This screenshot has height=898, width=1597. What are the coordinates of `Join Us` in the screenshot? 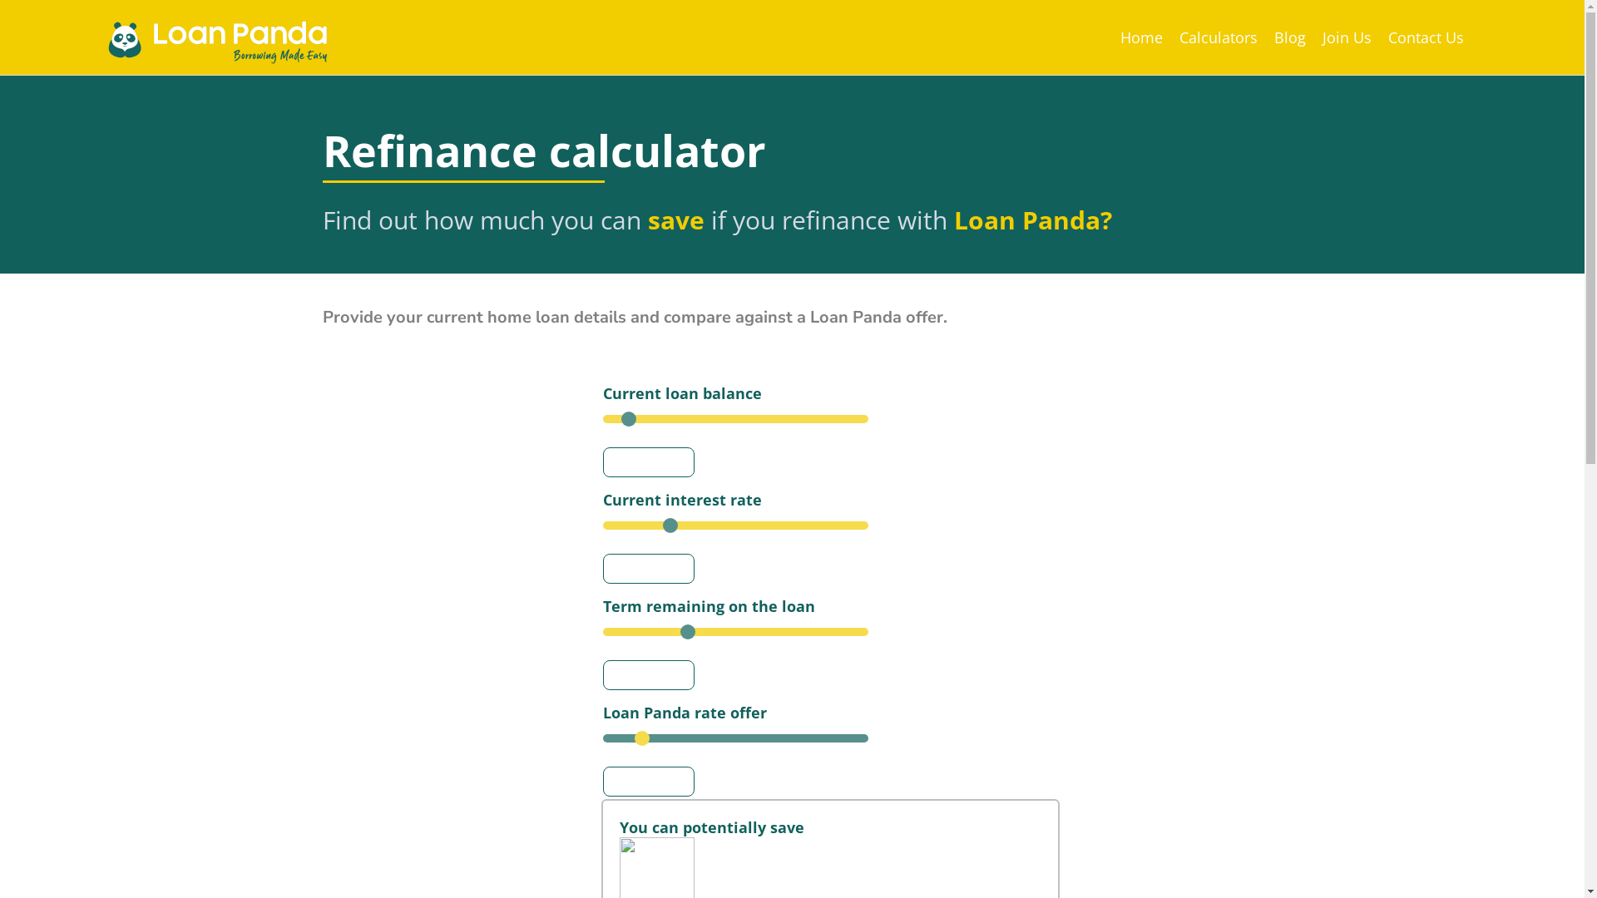 It's located at (1347, 37).